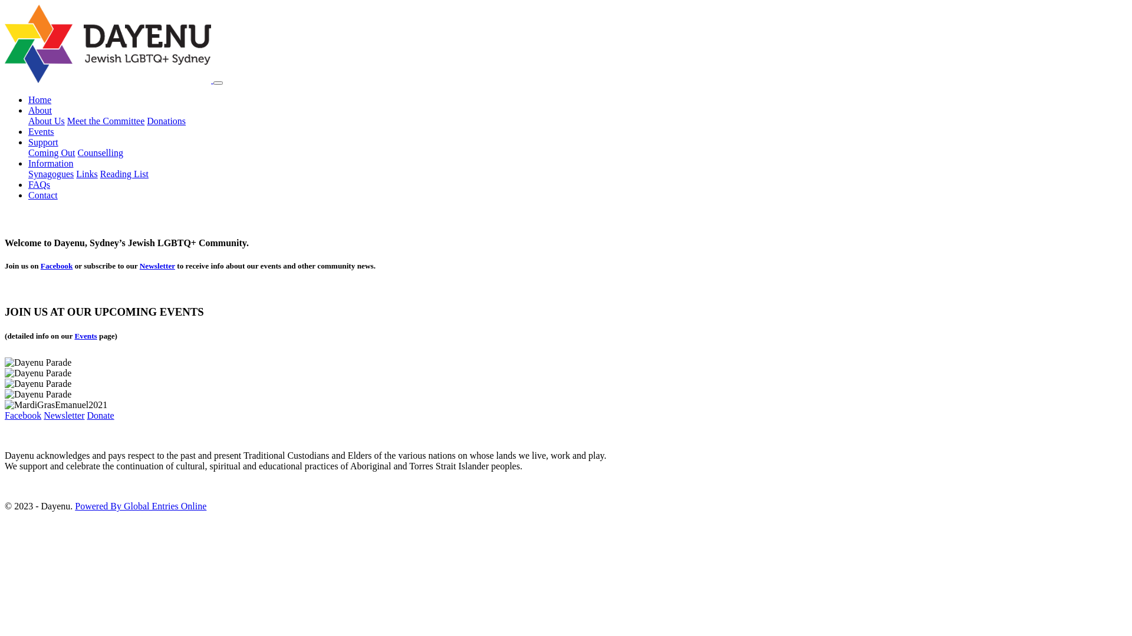 The height and width of the screenshot is (636, 1132). Describe the element at coordinates (41, 132) in the screenshot. I see `Events` at that location.